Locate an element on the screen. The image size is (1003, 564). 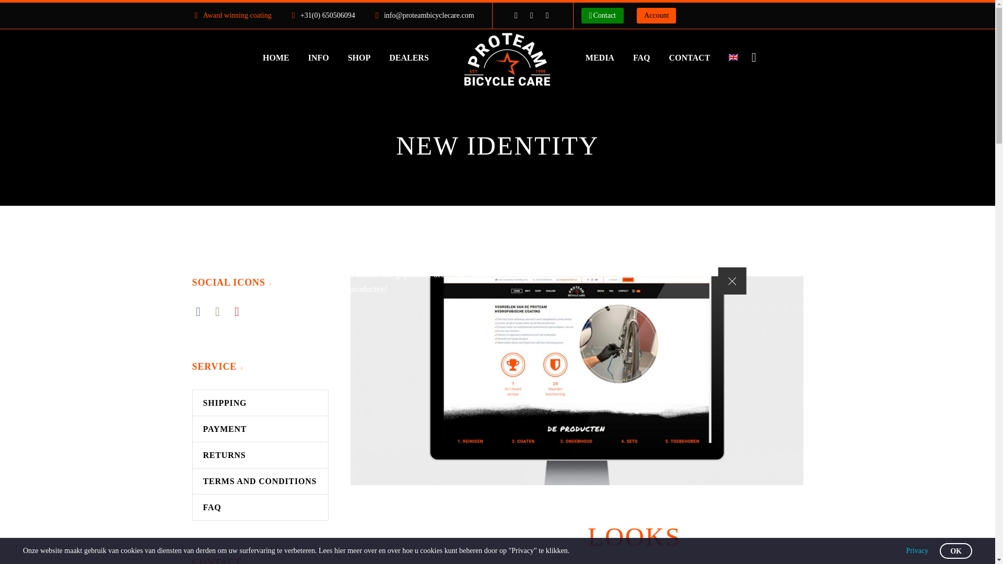
DEALERS is located at coordinates (409, 57).